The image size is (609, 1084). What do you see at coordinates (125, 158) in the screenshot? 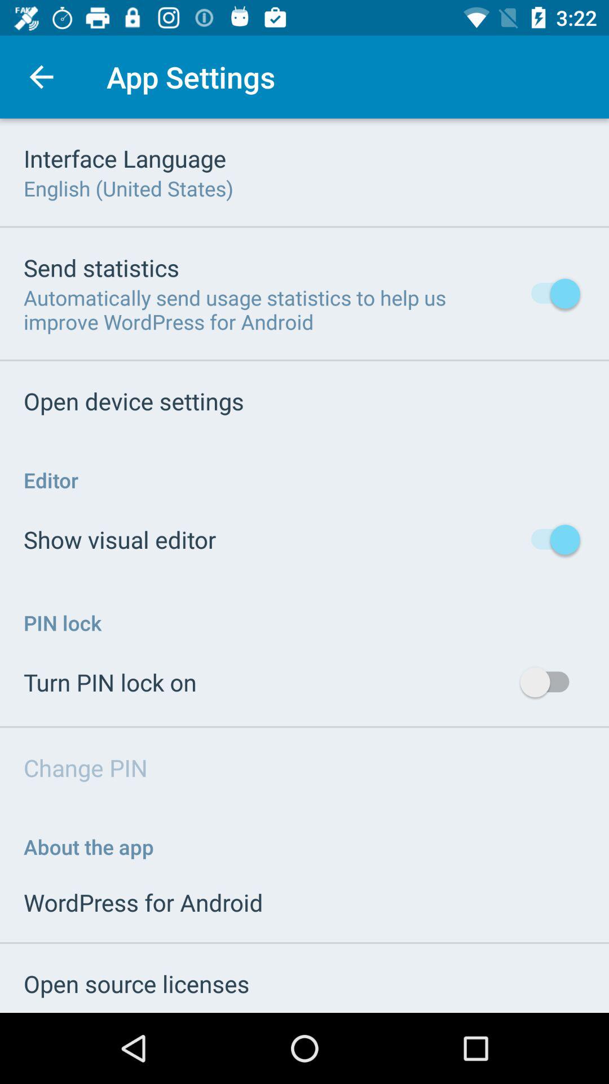
I see `open interface language icon` at bounding box center [125, 158].